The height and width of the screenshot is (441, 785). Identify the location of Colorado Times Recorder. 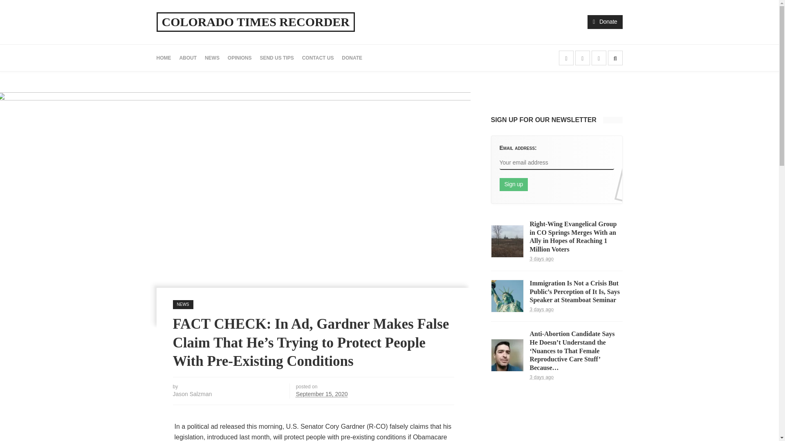
(256, 22).